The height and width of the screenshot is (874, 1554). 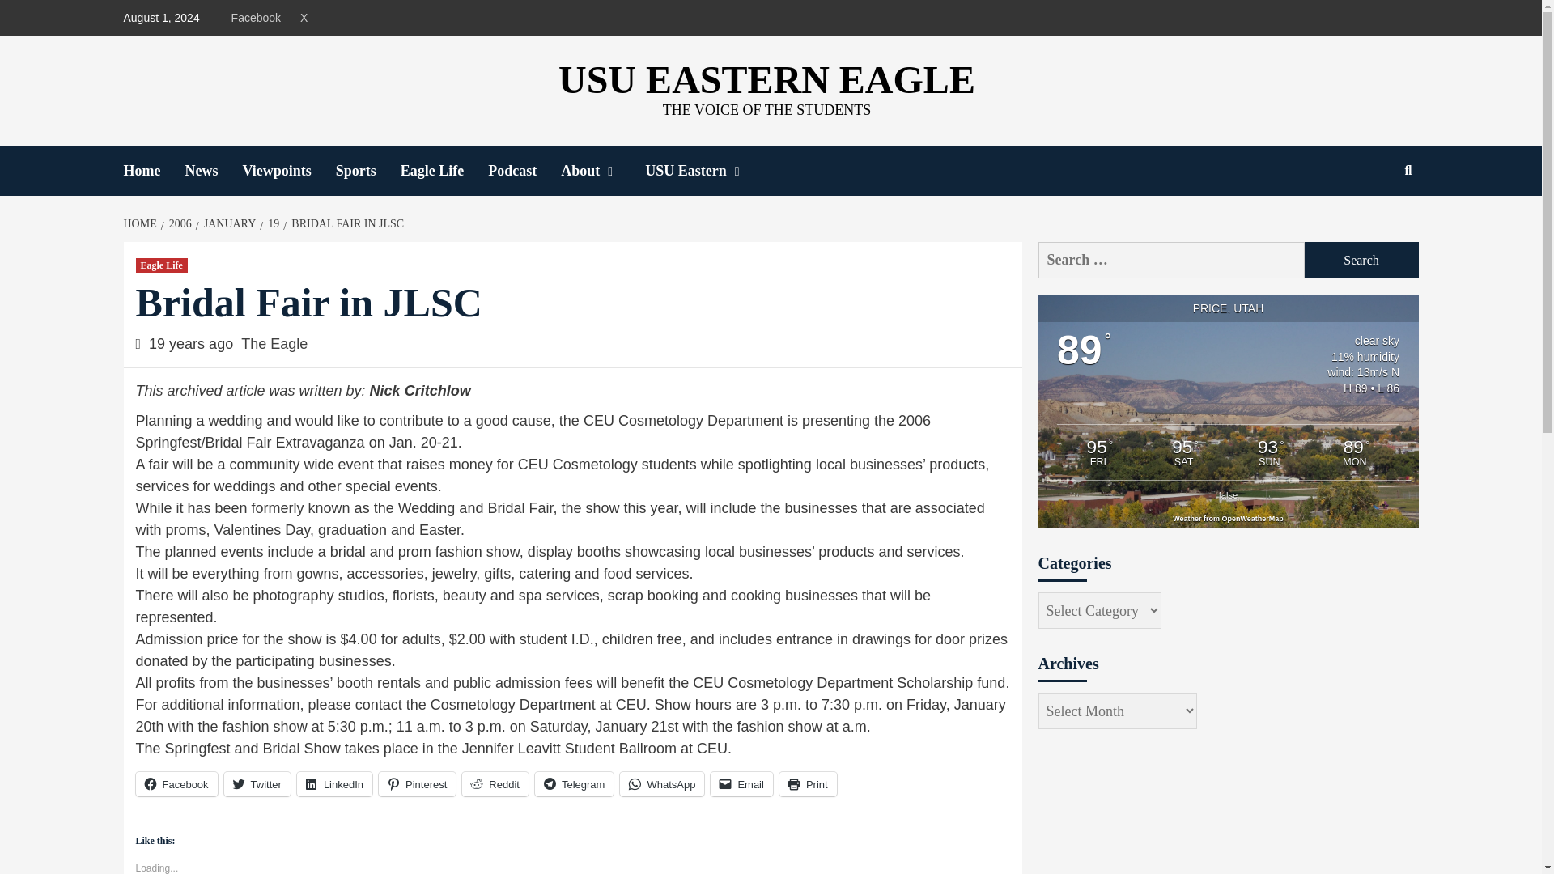 I want to click on Facebook, so click(x=176, y=783).